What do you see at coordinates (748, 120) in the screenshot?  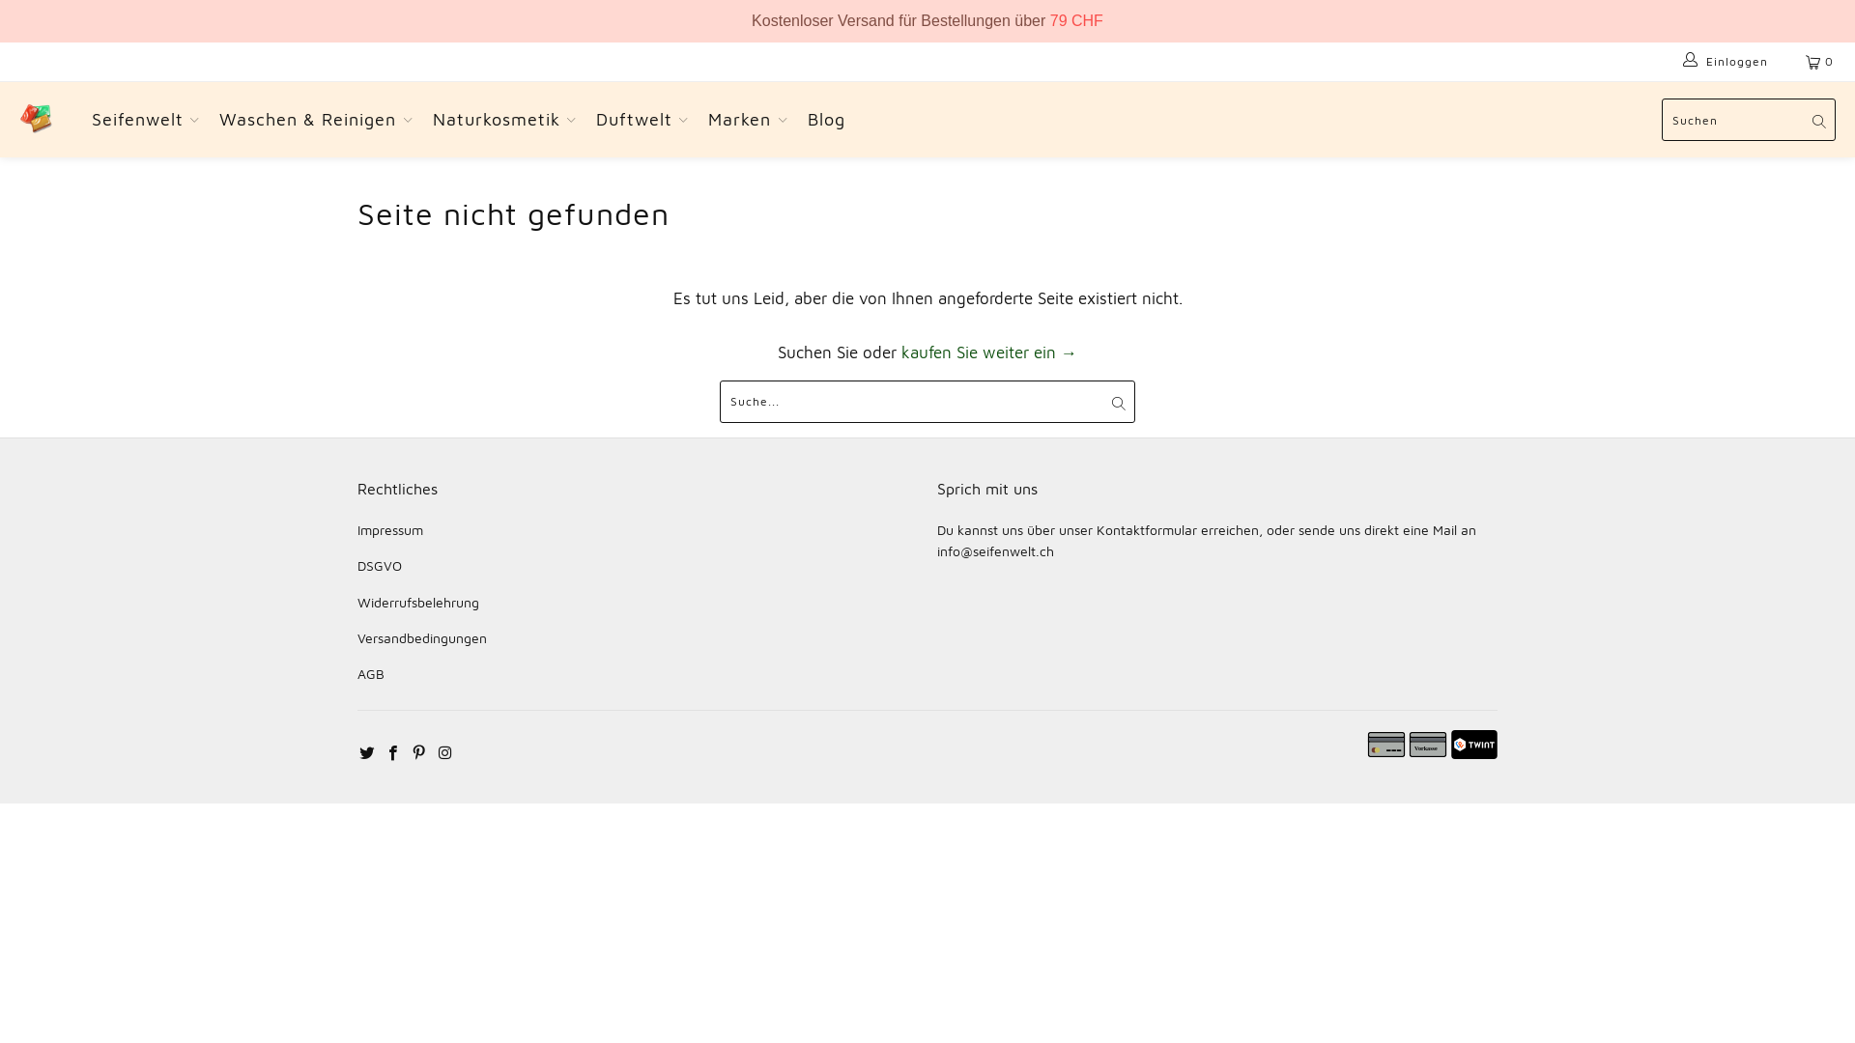 I see `Marken` at bounding box center [748, 120].